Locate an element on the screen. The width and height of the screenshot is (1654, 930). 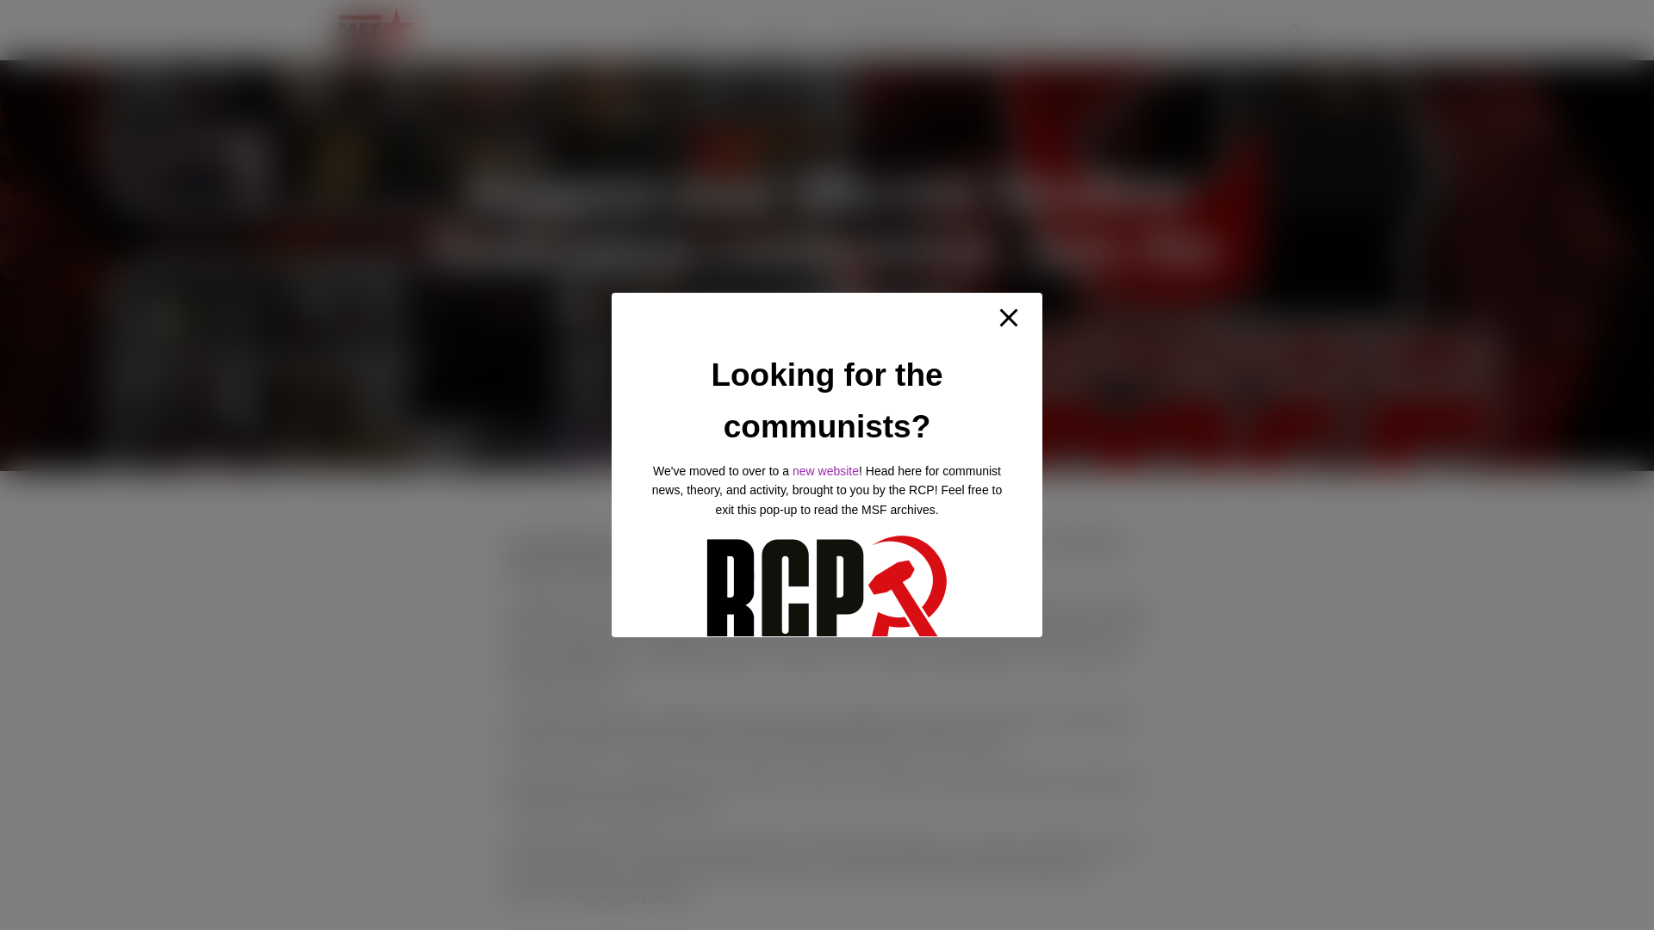
CAMPAIGNS is located at coordinates (1023, 29).